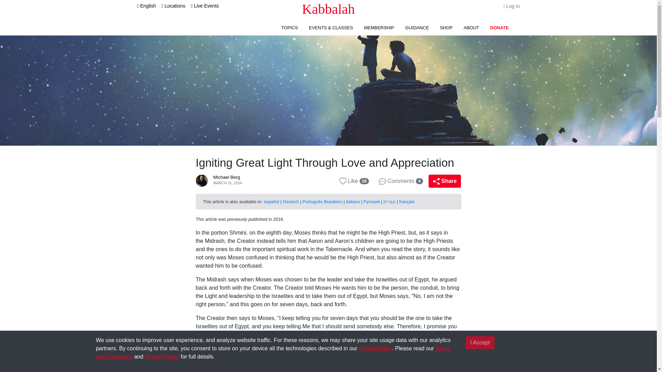  Describe the element at coordinates (204, 6) in the screenshot. I see `Live Events` at that location.